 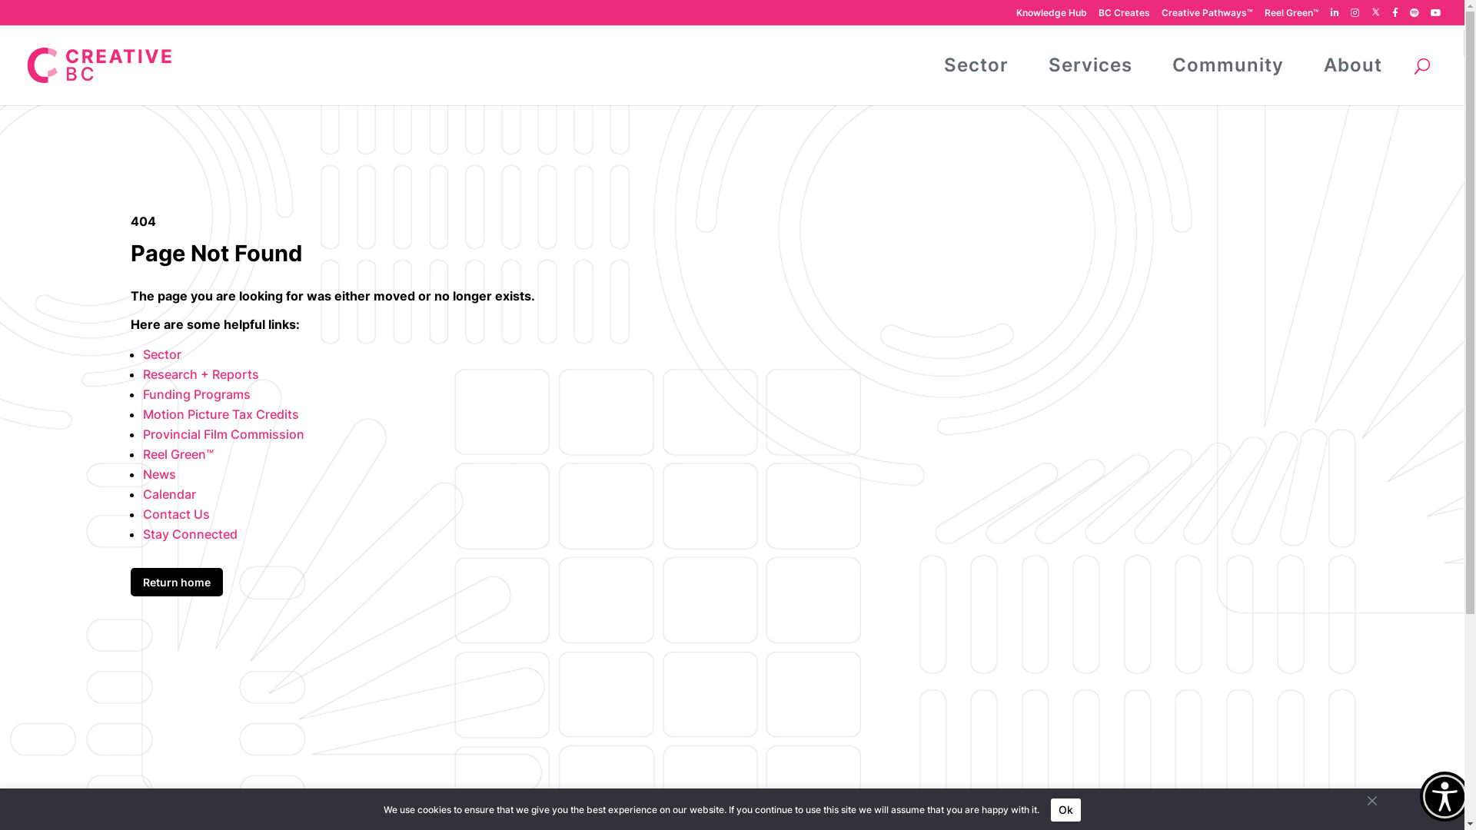 What do you see at coordinates (224, 434) in the screenshot?
I see `Provincial Film Commission` at bounding box center [224, 434].